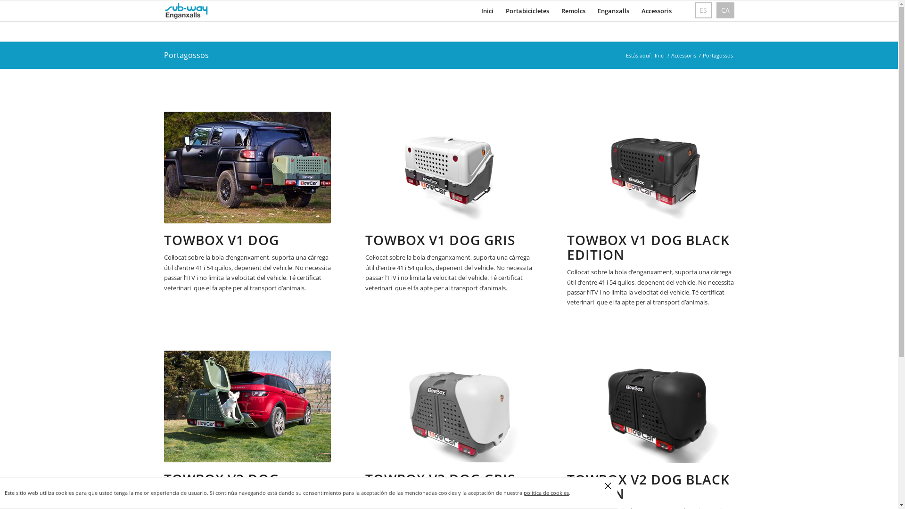 The width and height of the screenshot is (905, 509). What do you see at coordinates (248, 407) in the screenshot?
I see `towbox v2 dog` at bounding box center [248, 407].